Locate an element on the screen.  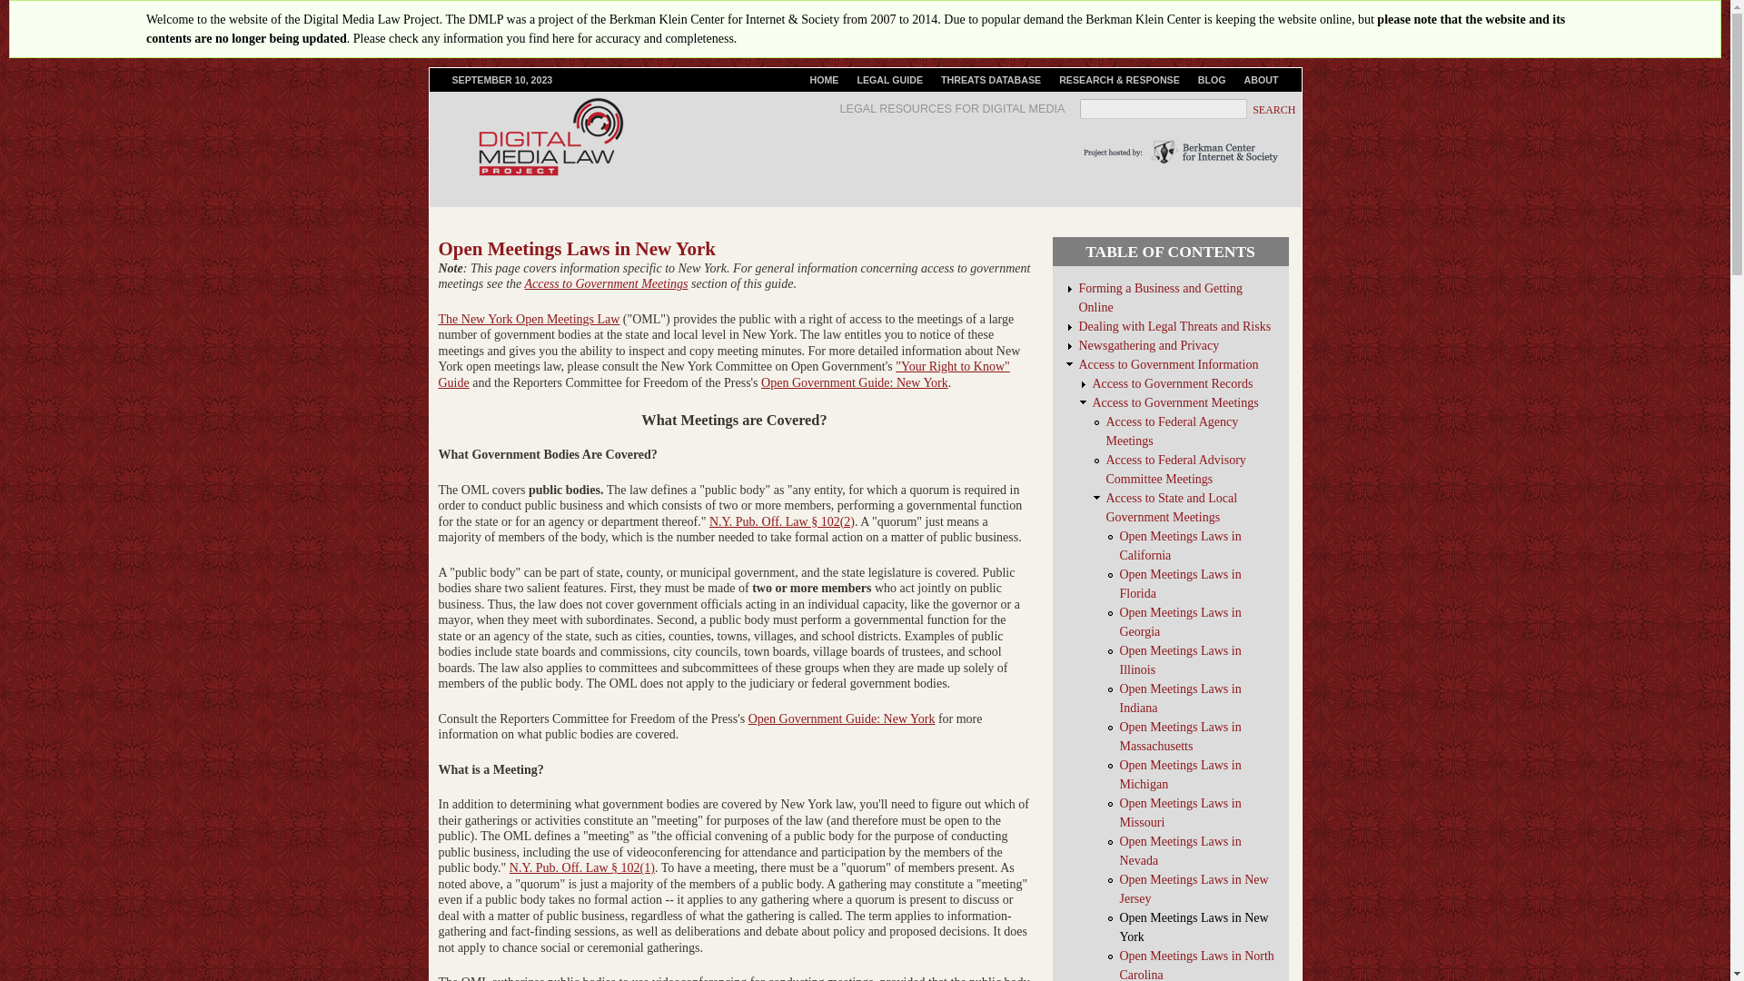
Access to Government Meetings is located at coordinates (607, 283).